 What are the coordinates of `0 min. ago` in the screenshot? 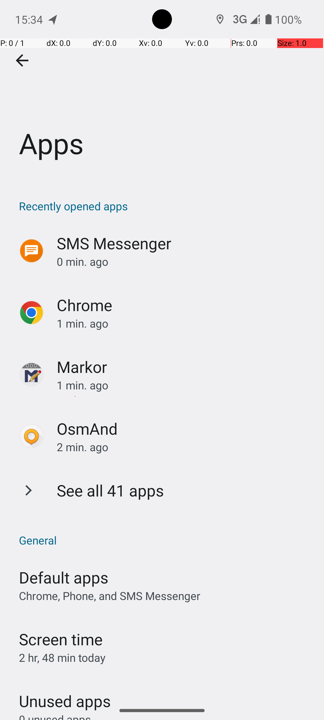 It's located at (184, 262).